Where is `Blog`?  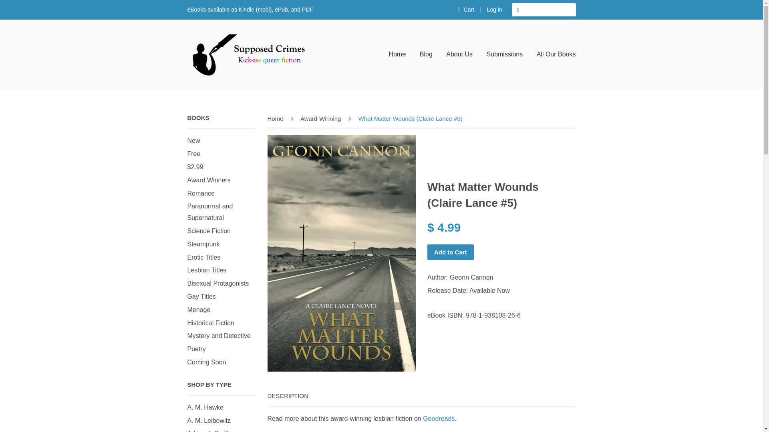 Blog is located at coordinates (426, 54).